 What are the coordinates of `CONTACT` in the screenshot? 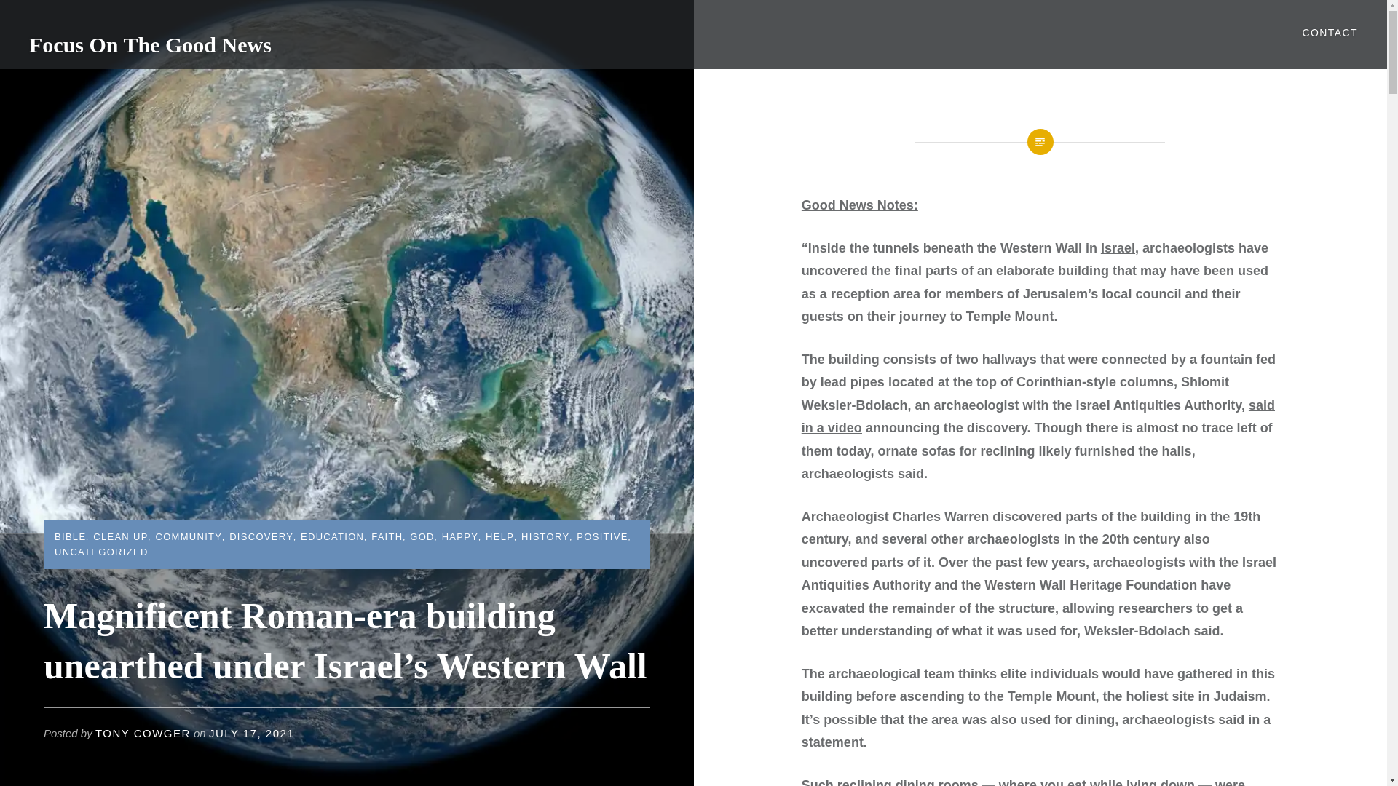 It's located at (1330, 33).